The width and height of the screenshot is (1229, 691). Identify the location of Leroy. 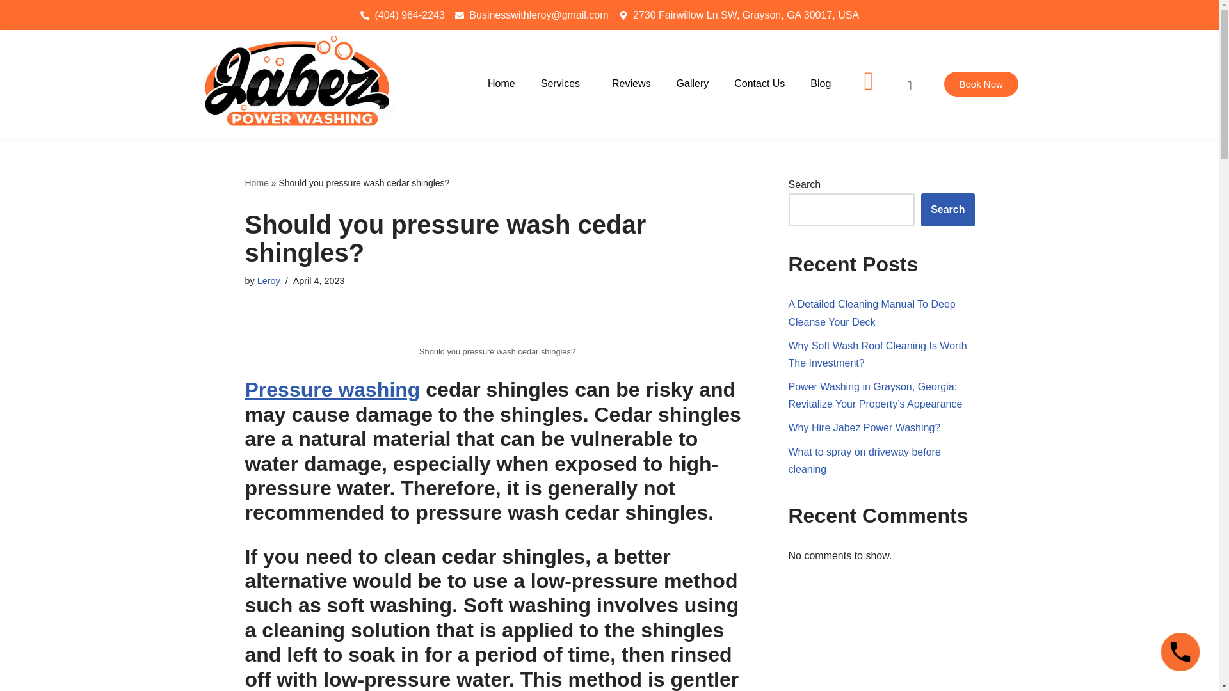
(268, 280).